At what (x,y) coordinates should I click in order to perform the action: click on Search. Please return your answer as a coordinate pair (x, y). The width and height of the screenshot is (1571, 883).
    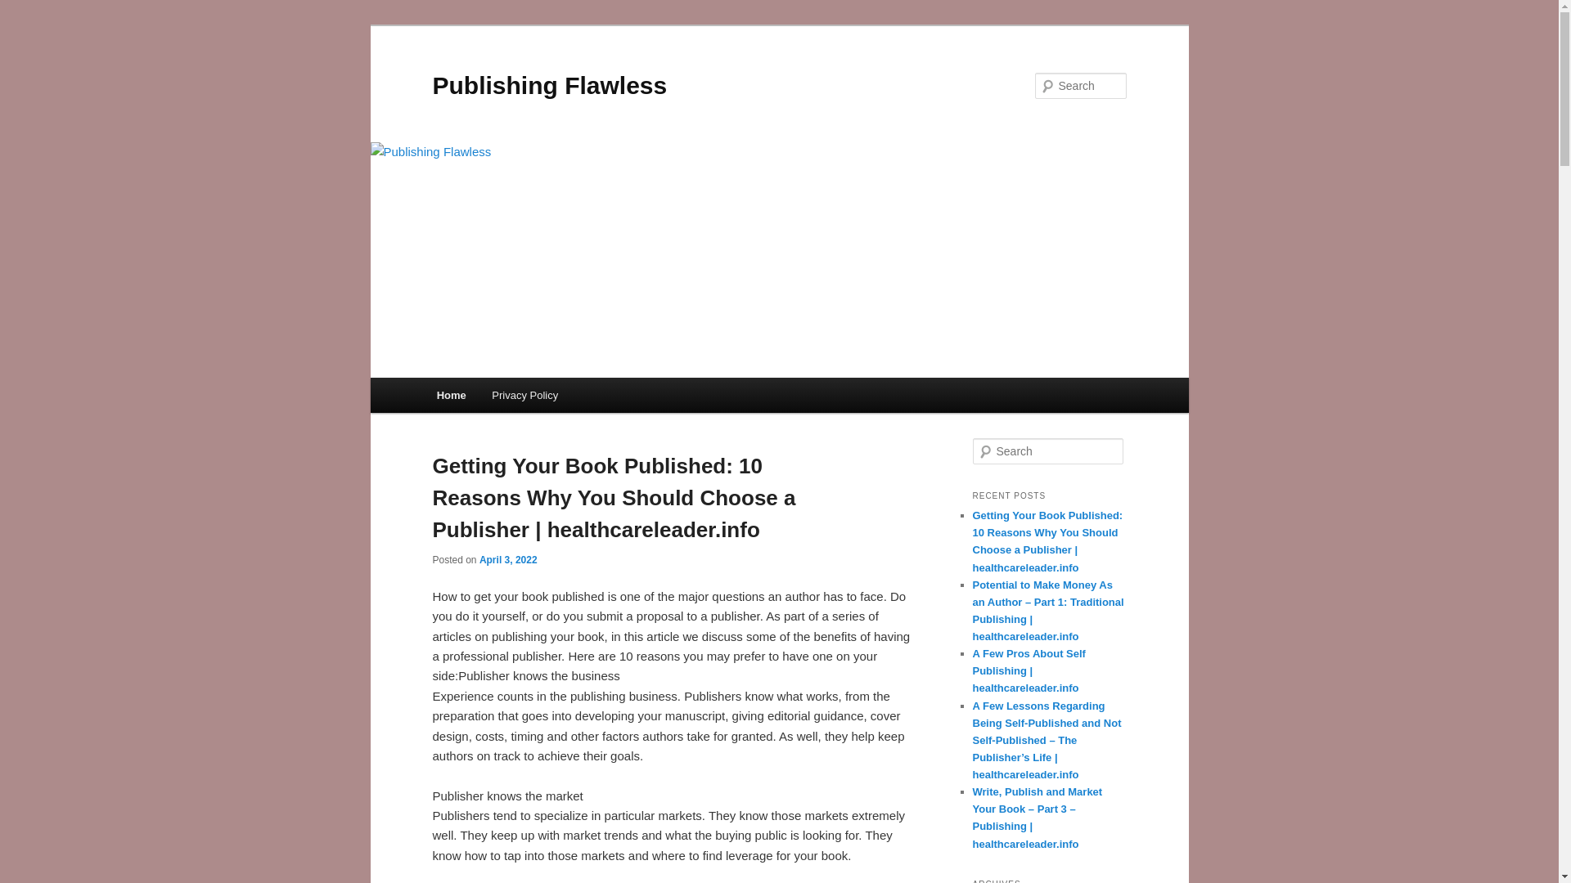
    Looking at the image, I should click on (23, 11).